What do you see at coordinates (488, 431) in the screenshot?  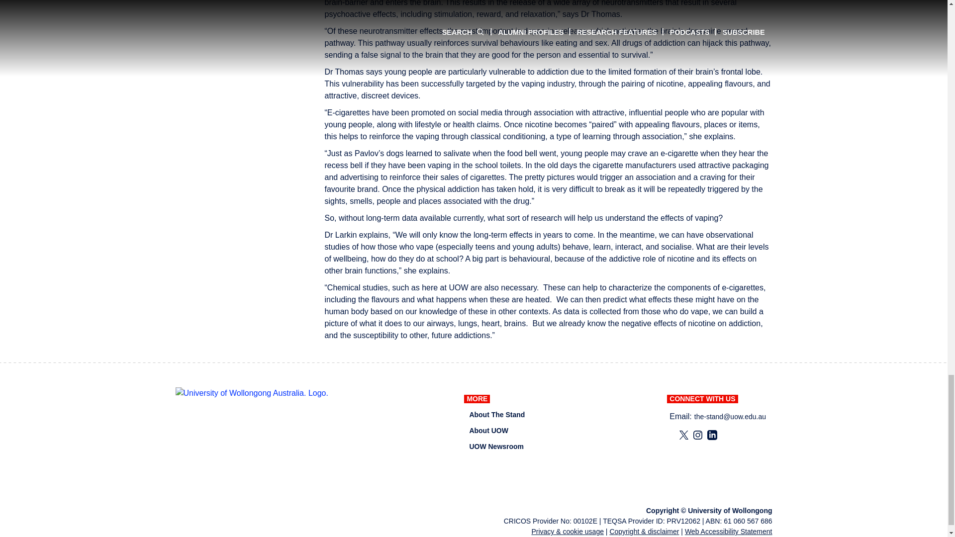 I see `About UOW` at bounding box center [488, 431].